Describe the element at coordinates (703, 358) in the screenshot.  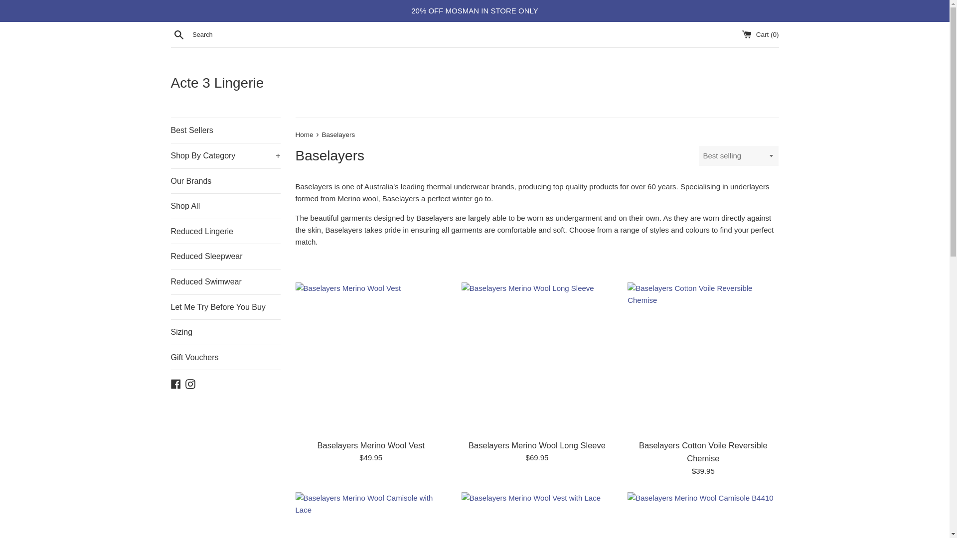
I see `Baselayers Cotton Voile Reversible Chemise` at that location.